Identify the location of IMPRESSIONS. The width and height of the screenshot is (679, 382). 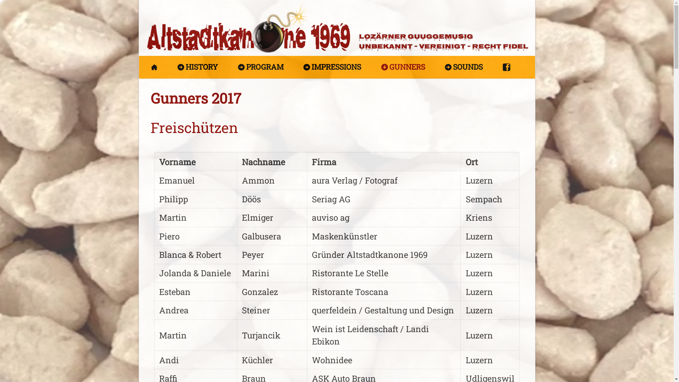
(332, 67).